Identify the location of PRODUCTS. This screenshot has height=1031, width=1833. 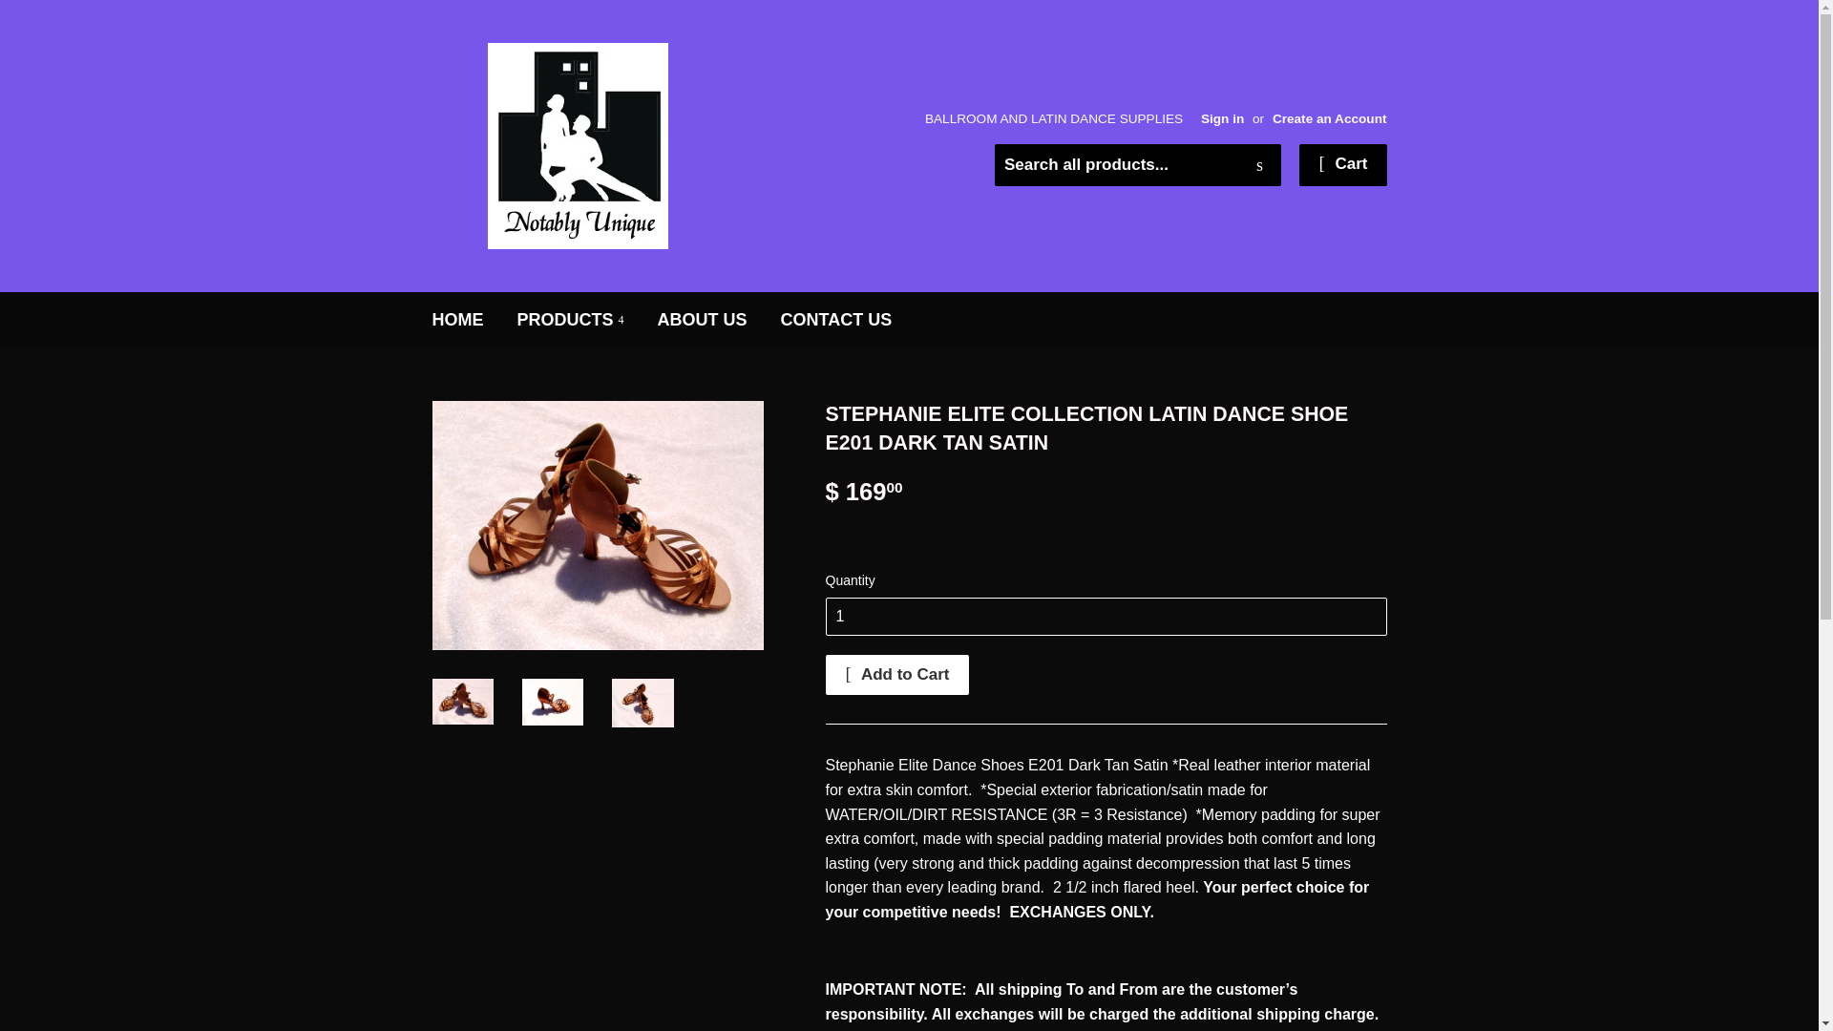
(570, 320).